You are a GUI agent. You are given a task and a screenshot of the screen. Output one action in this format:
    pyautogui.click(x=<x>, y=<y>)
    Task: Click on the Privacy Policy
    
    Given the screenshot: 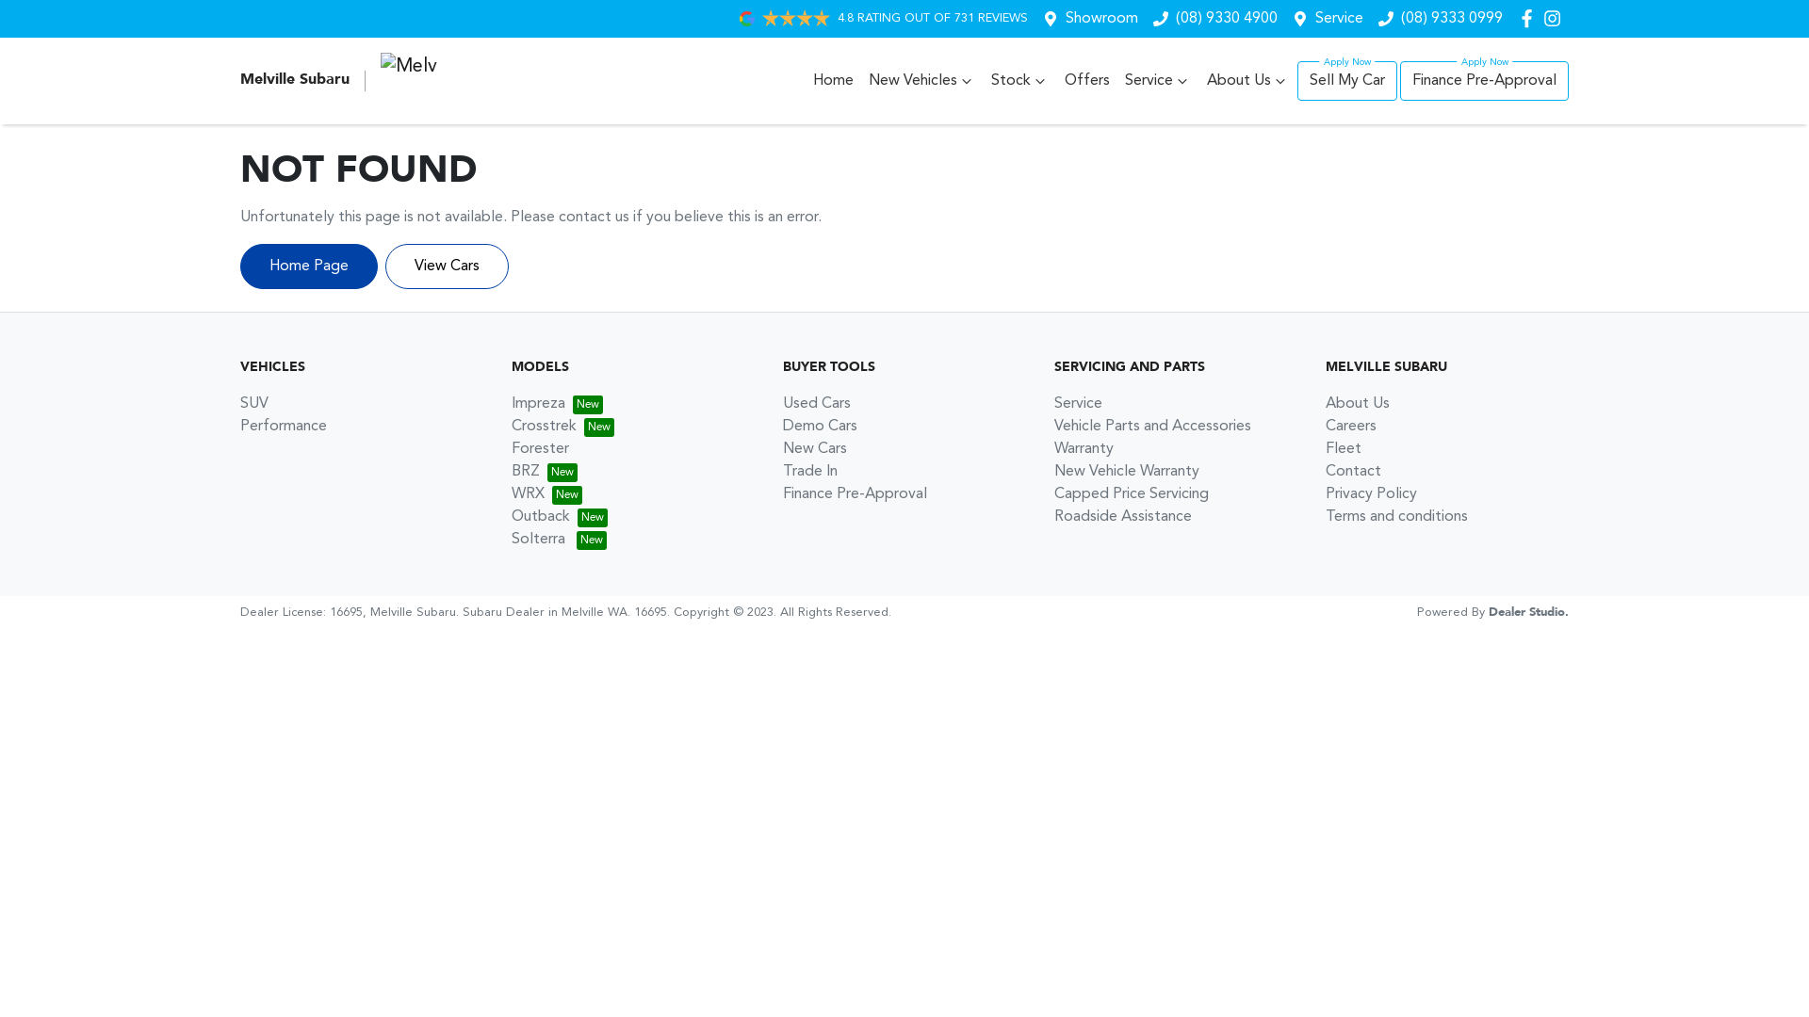 What is the action you would take?
    pyautogui.click(x=1372, y=494)
    